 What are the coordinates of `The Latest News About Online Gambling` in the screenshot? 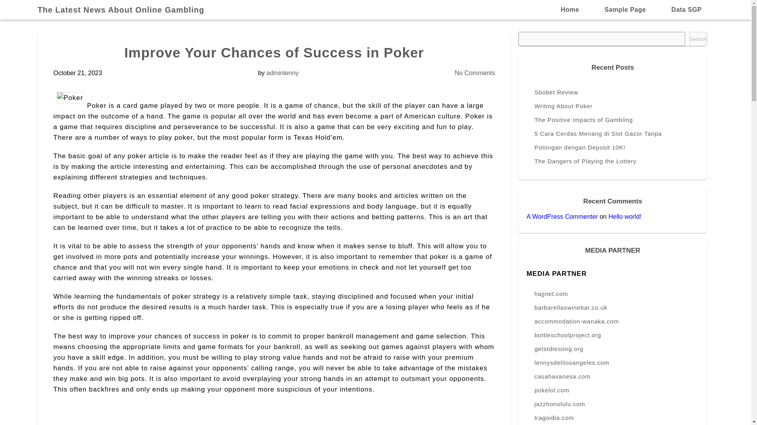 It's located at (125, 9).